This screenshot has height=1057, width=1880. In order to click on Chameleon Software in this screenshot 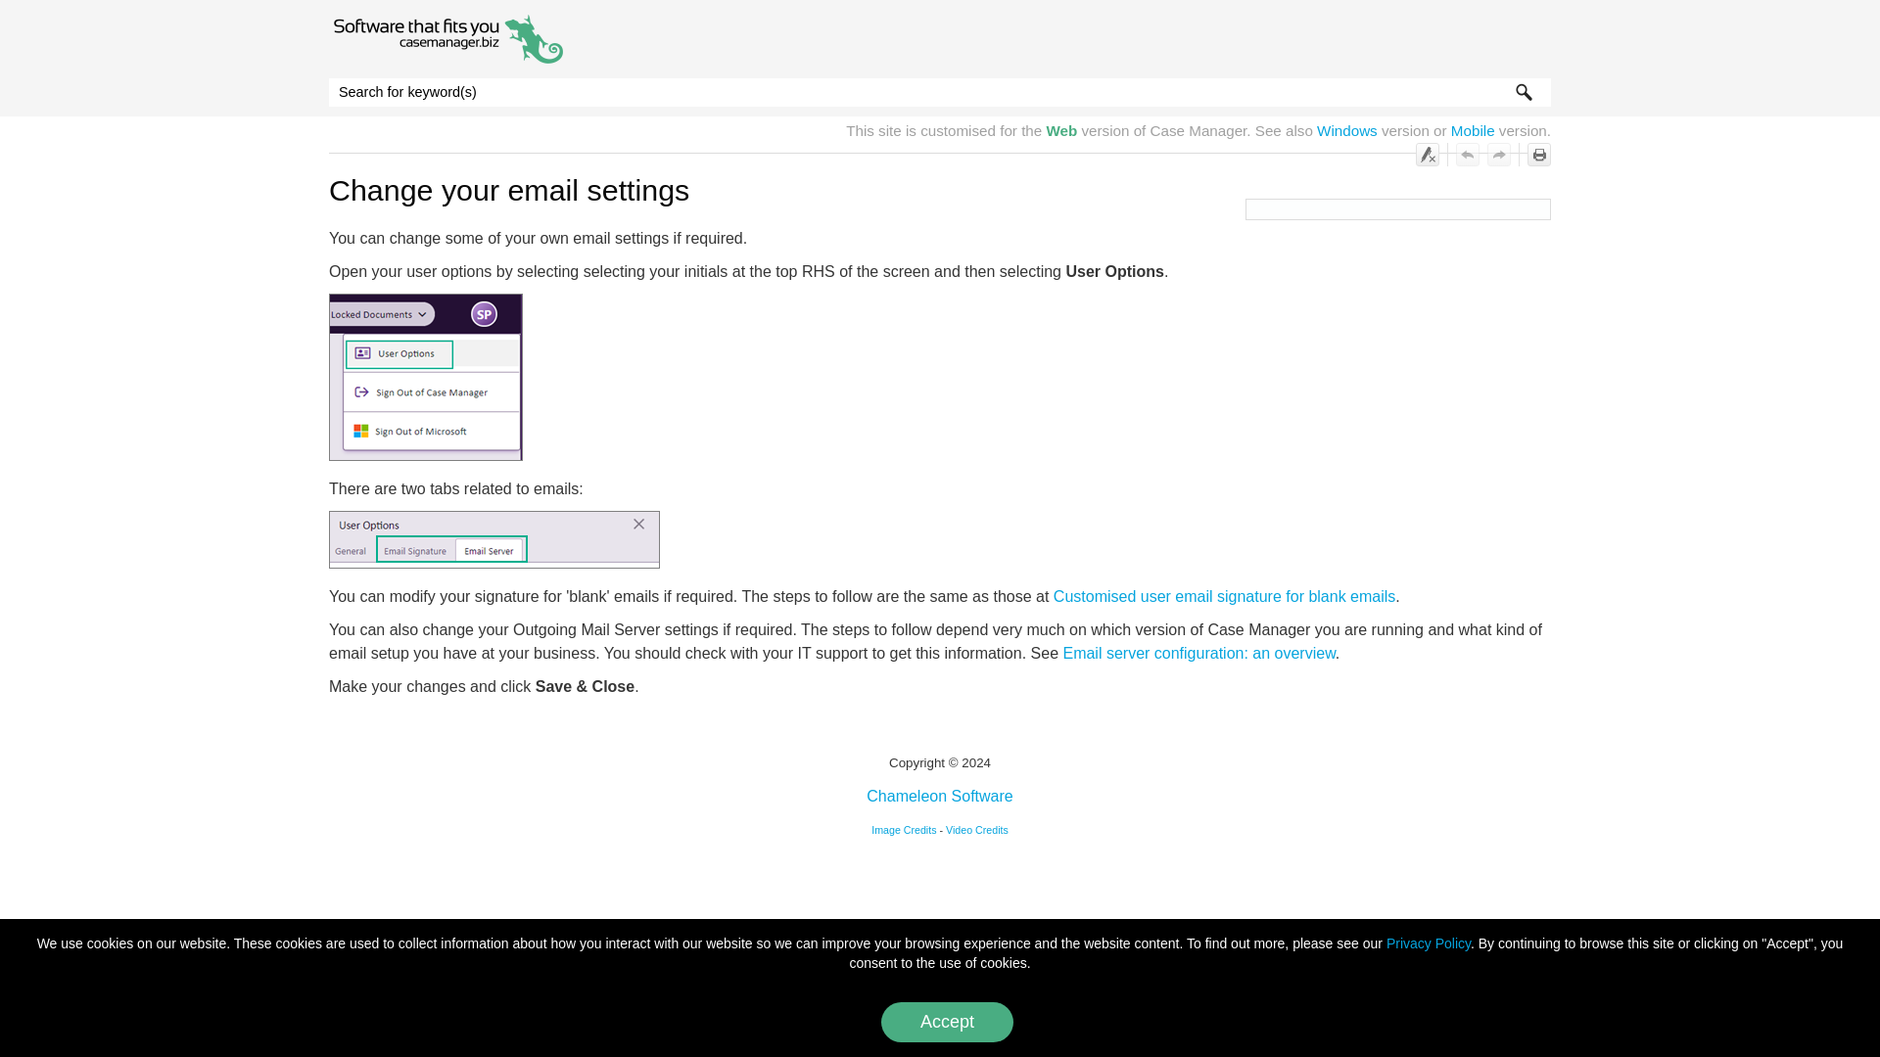, I will do `click(940, 795)`.